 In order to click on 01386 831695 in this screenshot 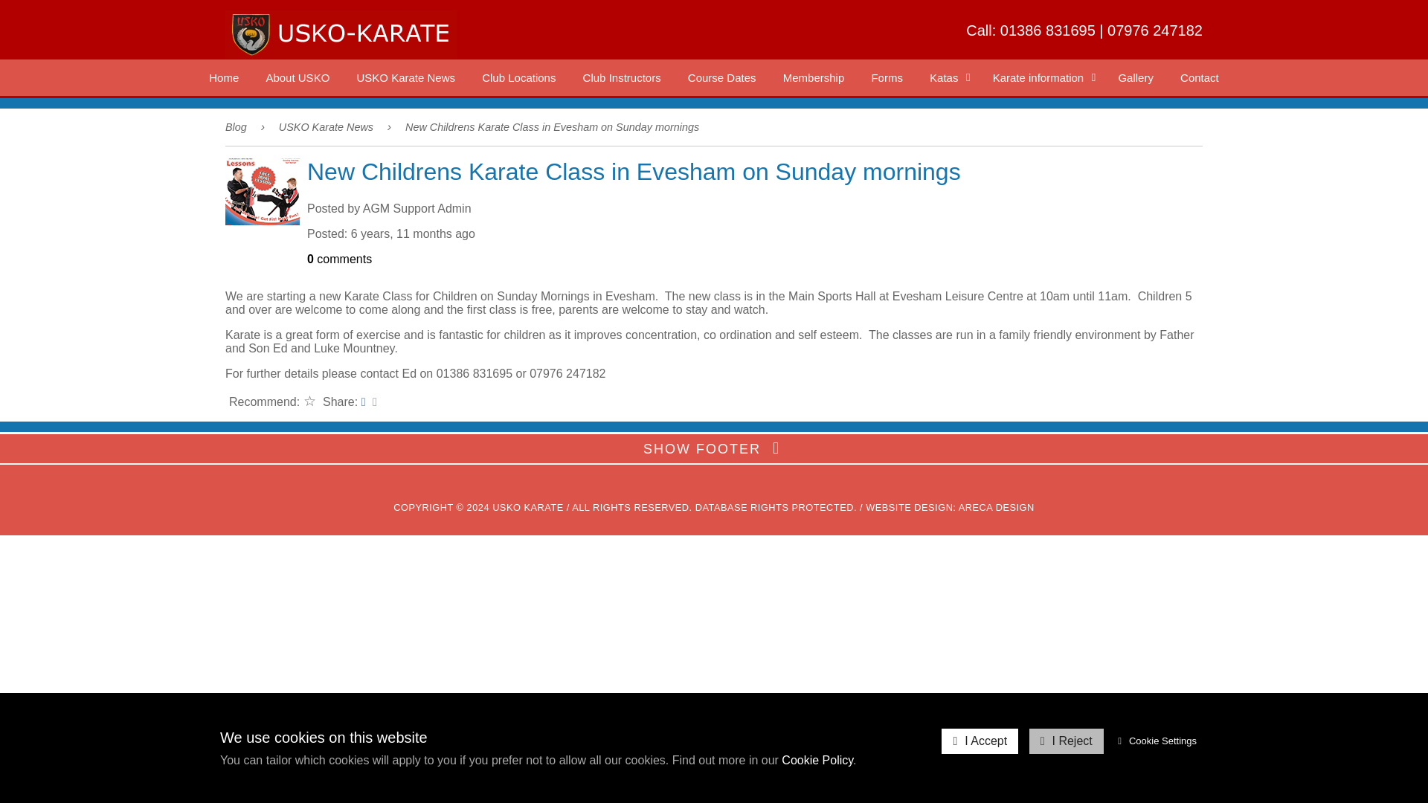, I will do `click(1047, 30)`.